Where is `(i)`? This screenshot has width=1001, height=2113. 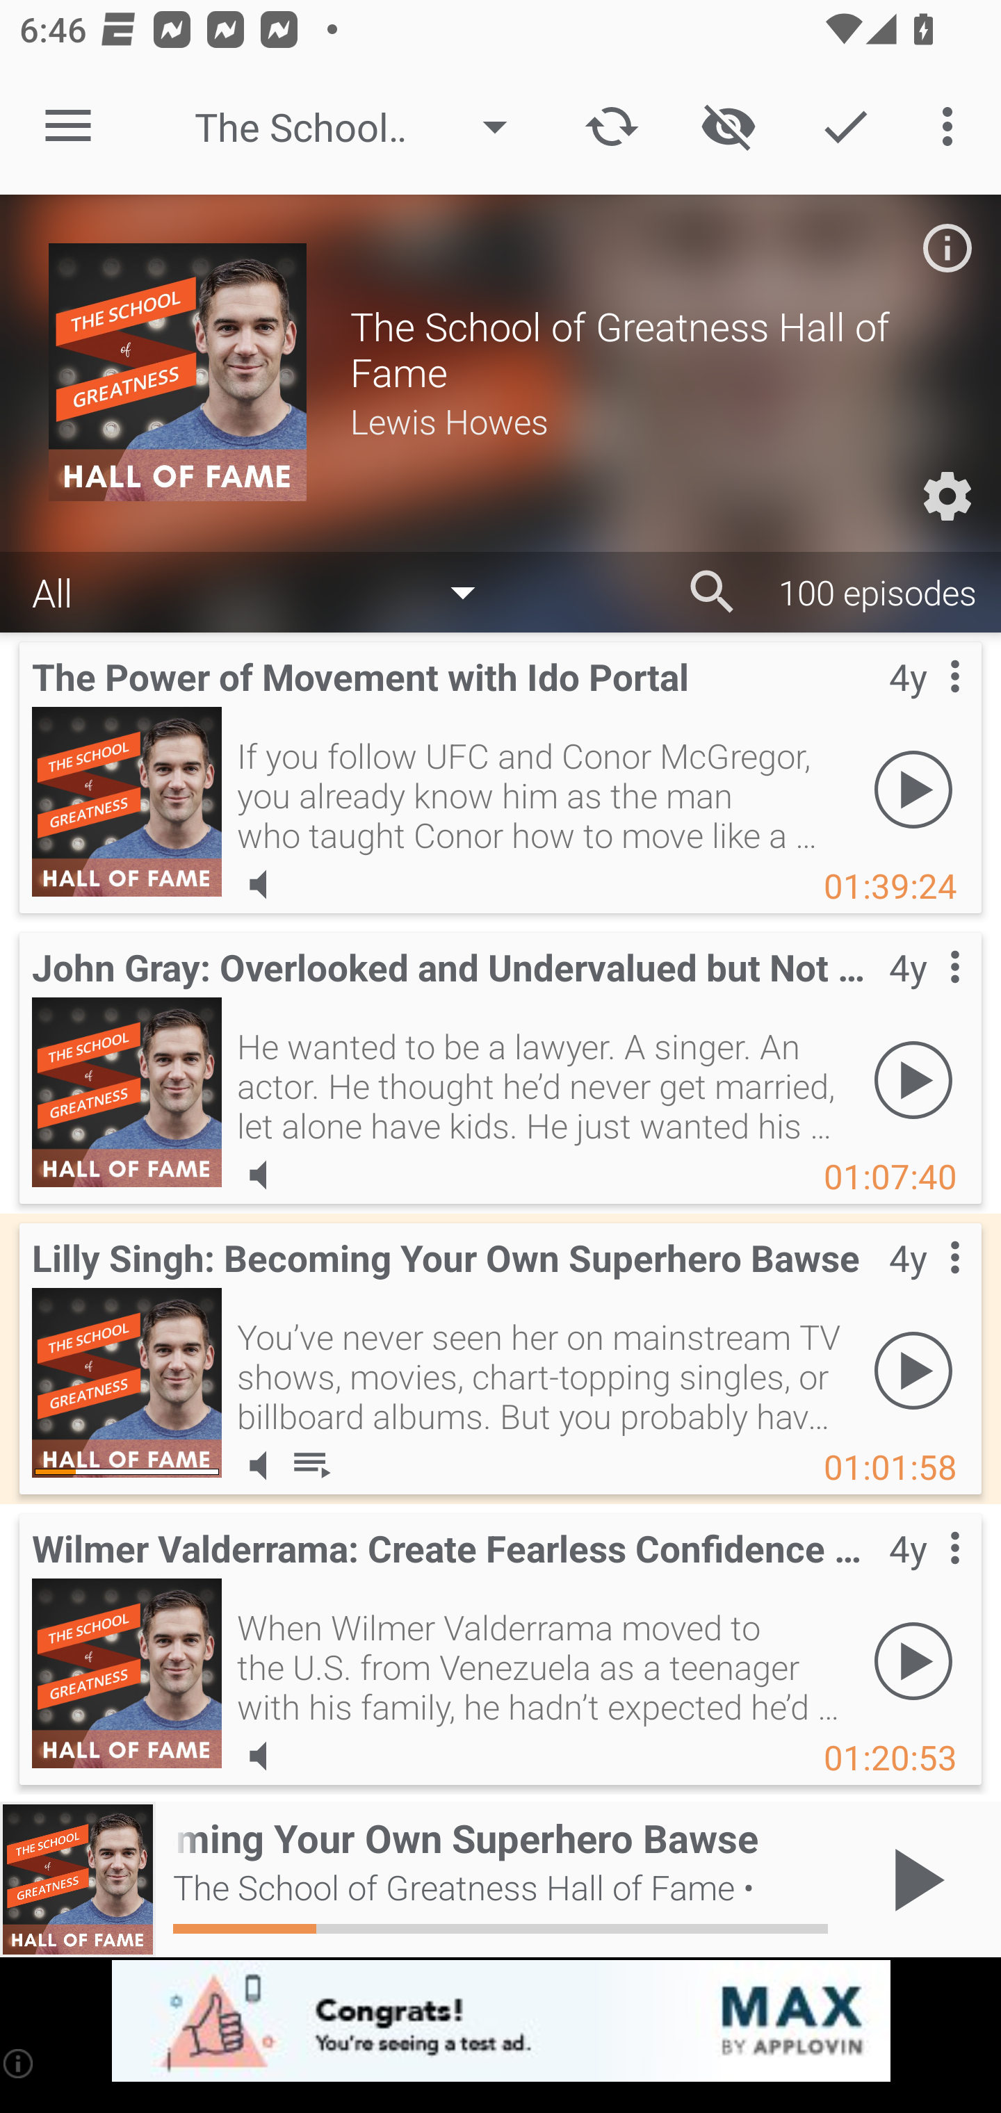
(i) is located at coordinates (19, 2063).